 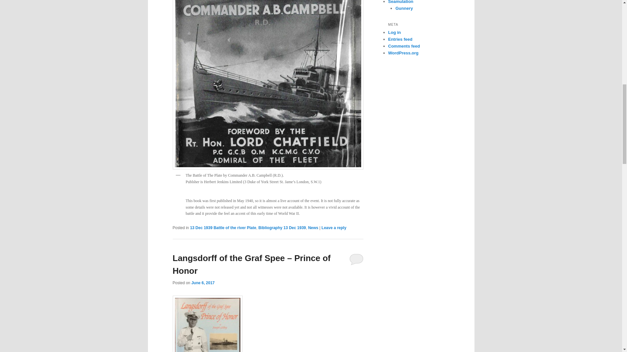 What do you see at coordinates (202, 283) in the screenshot?
I see `June 6, 2017` at bounding box center [202, 283].